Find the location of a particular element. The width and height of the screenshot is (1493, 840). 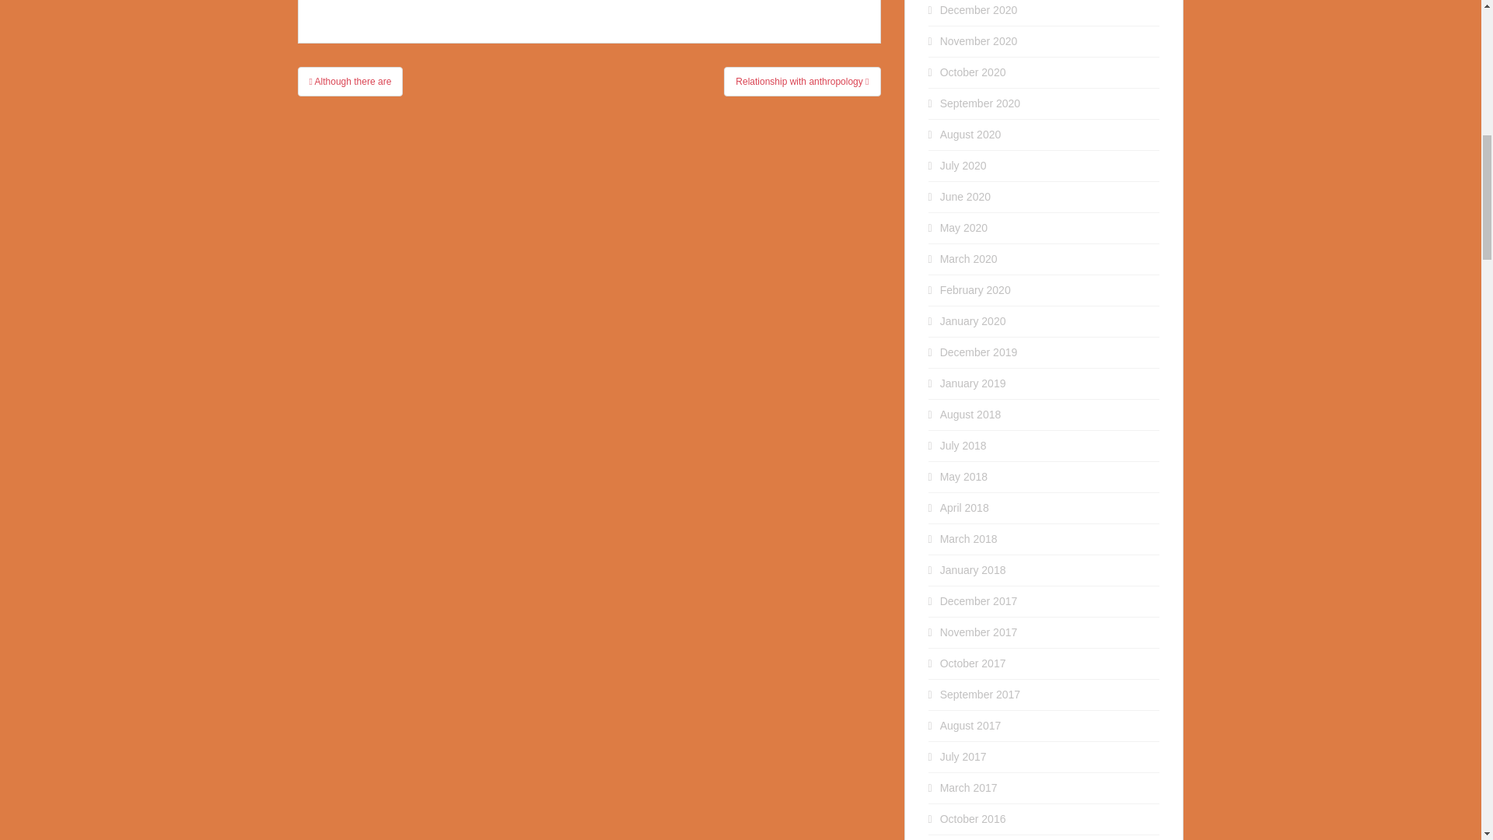

December 2020 is located at coordinates (979, 9).